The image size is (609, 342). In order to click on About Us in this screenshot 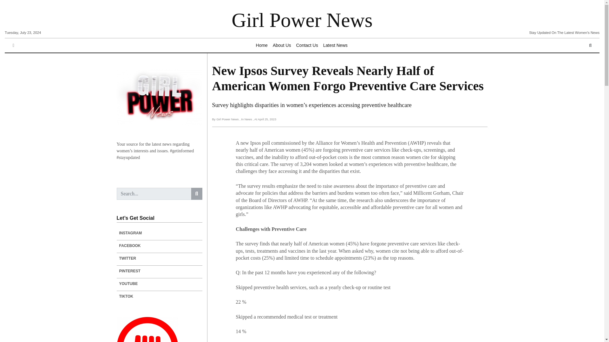, I will do `click(282, 46)`.